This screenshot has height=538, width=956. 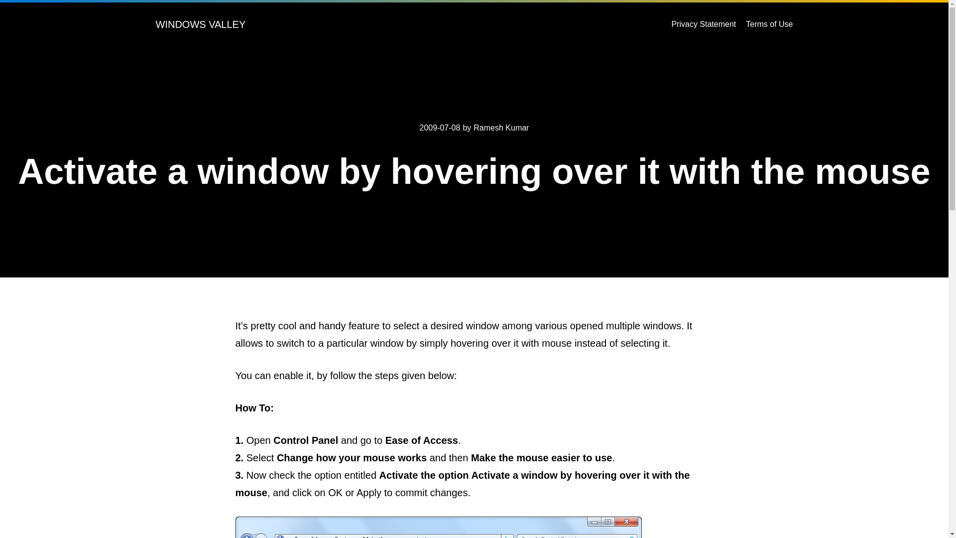 I want to click on Privacy Statement, so click(x=703, y=24).